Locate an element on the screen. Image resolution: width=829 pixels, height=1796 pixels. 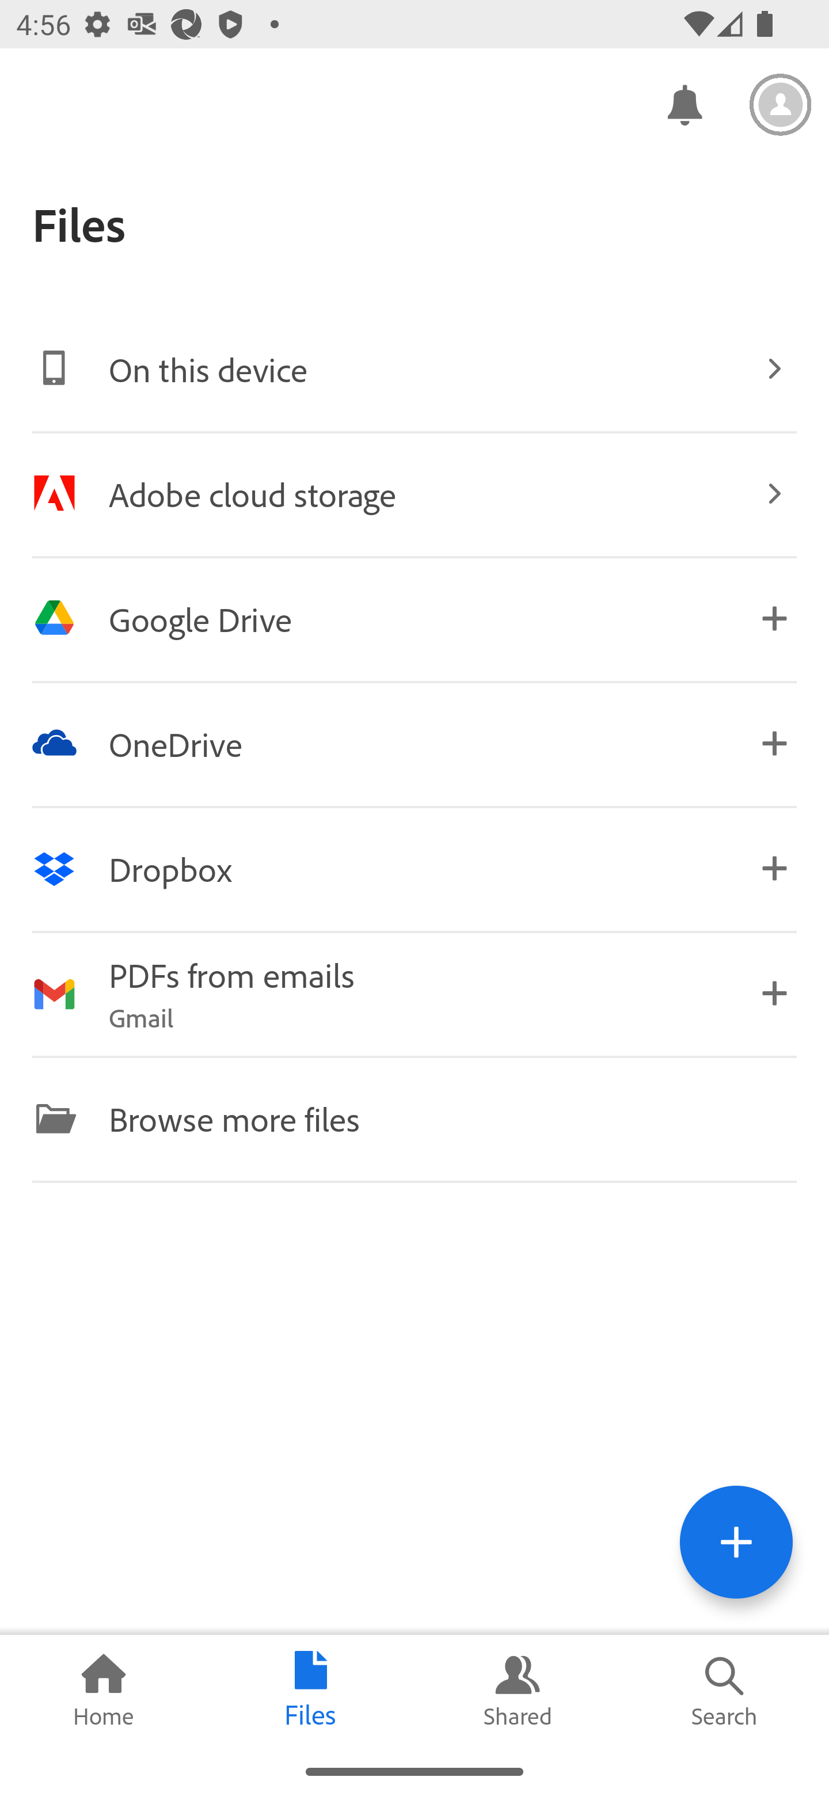
Search is located at coordinates (725, 1691).